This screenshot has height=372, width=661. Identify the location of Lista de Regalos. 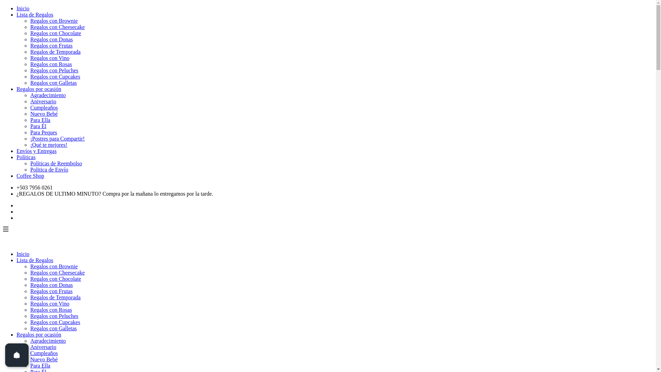
(35, 14).